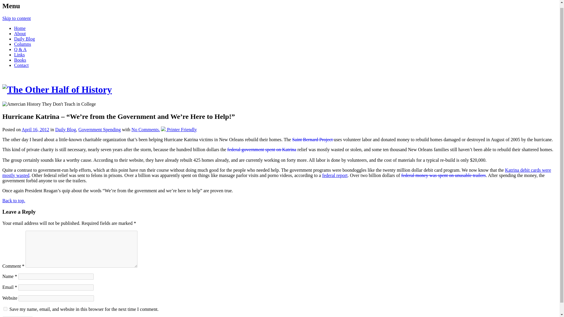 The height and width of the screenshot is (317, 564). Describe the element at coordinates (19, 55) in the screenshot. I see `Links` at that location.